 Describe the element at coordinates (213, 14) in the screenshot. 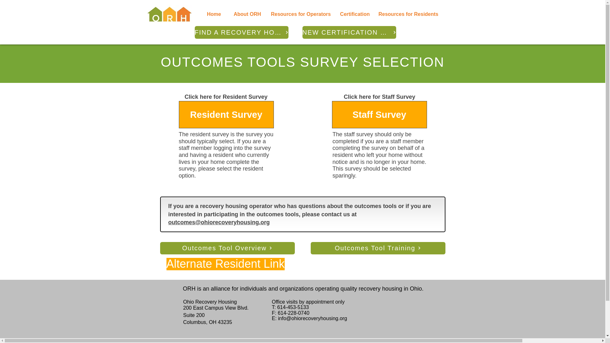

I see `Home` at that location.